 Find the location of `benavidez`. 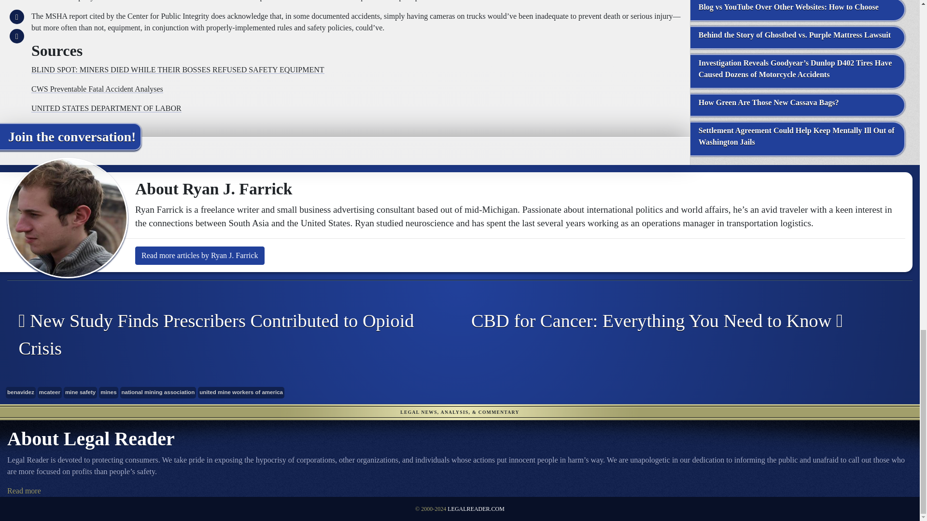

benavidez is located at coordinates (20, 393).